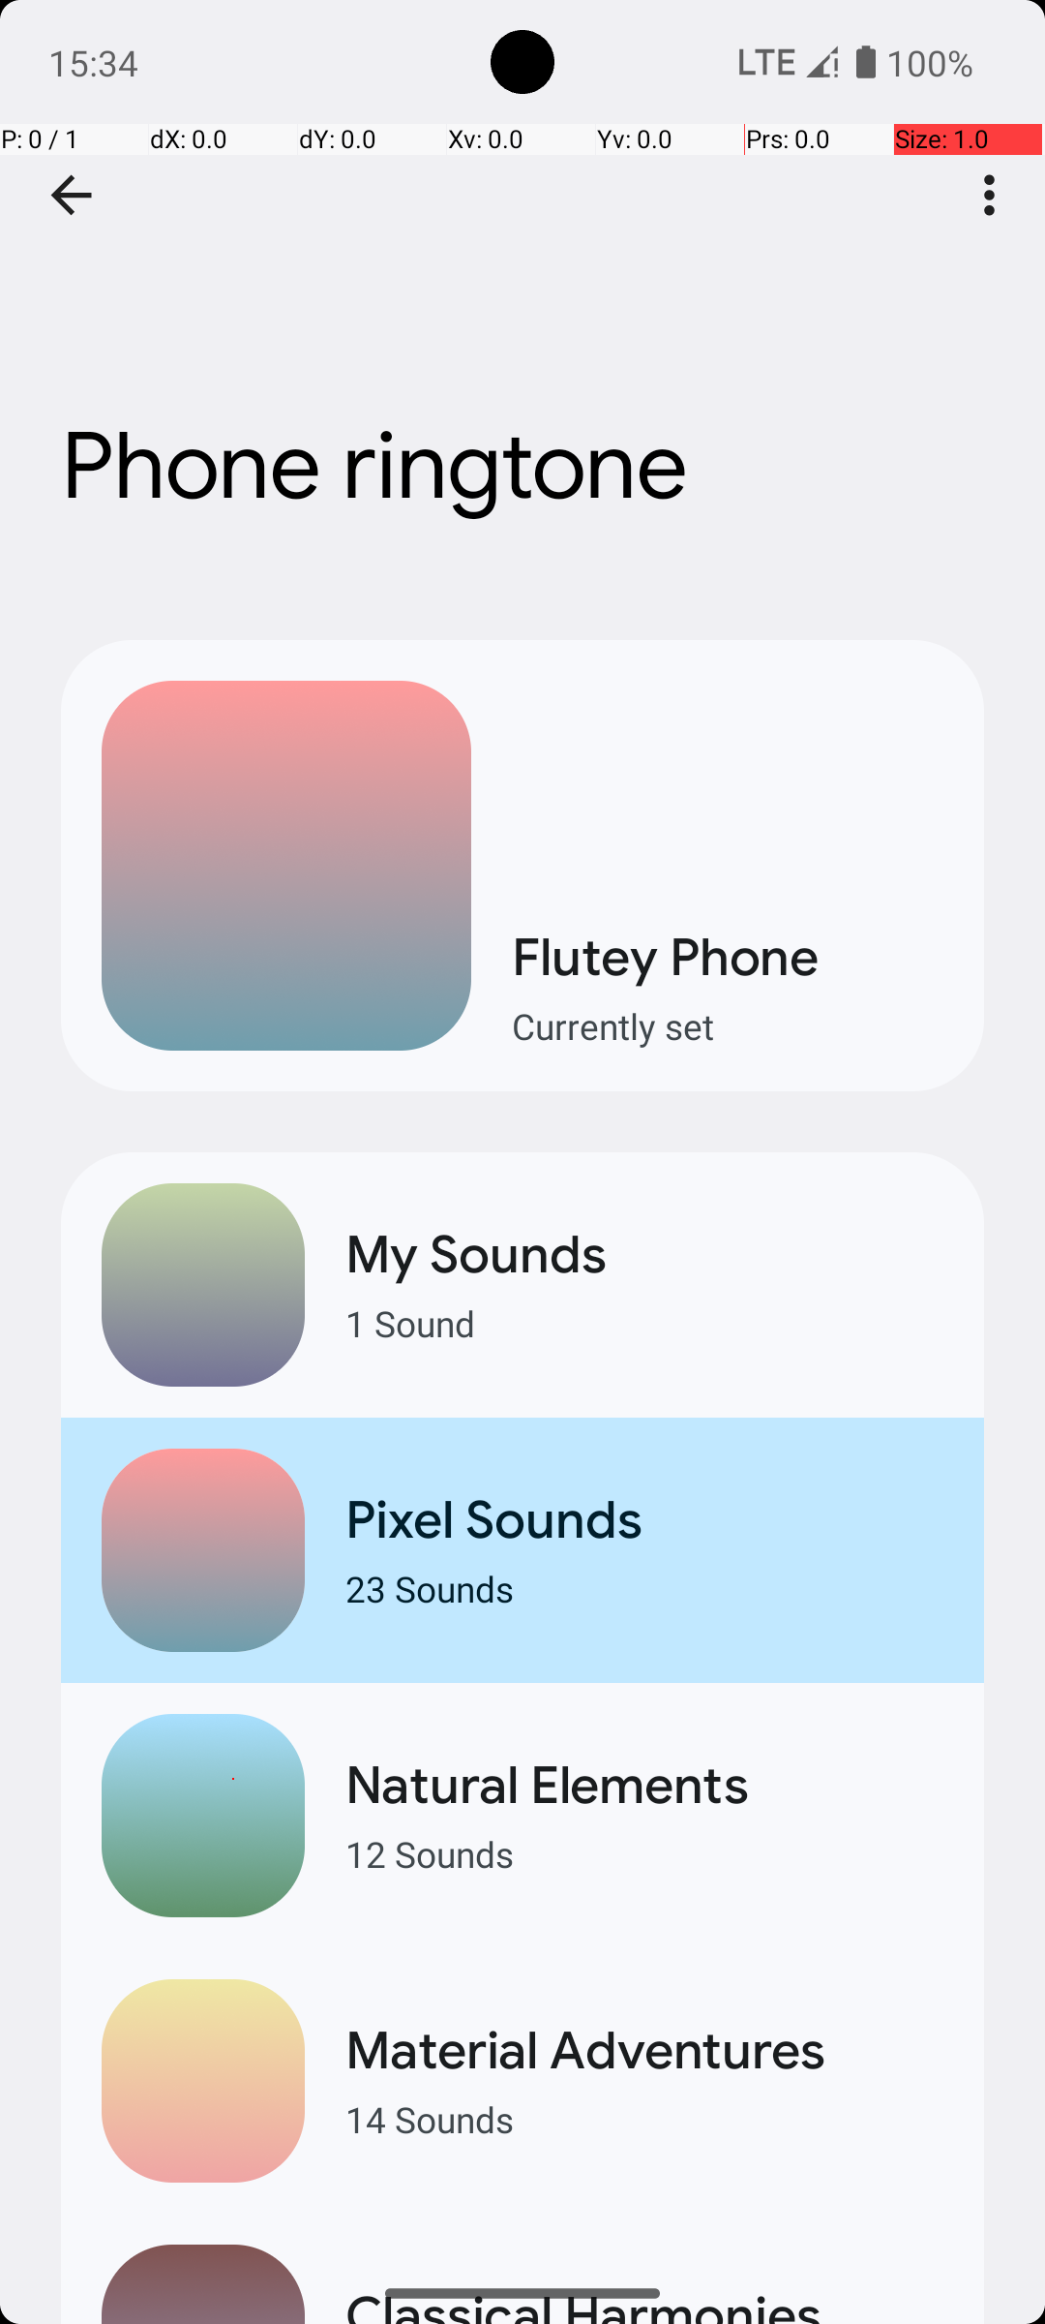 The height and width of the screenshot is (2324, 1045). What do you see at coordinates (644, 2119) in the screenshot?
I see `14 Sounds` at bounding box center [644, 2119].